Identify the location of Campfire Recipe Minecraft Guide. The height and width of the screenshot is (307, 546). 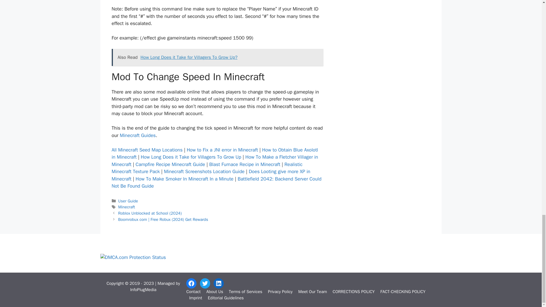
(170, 164).